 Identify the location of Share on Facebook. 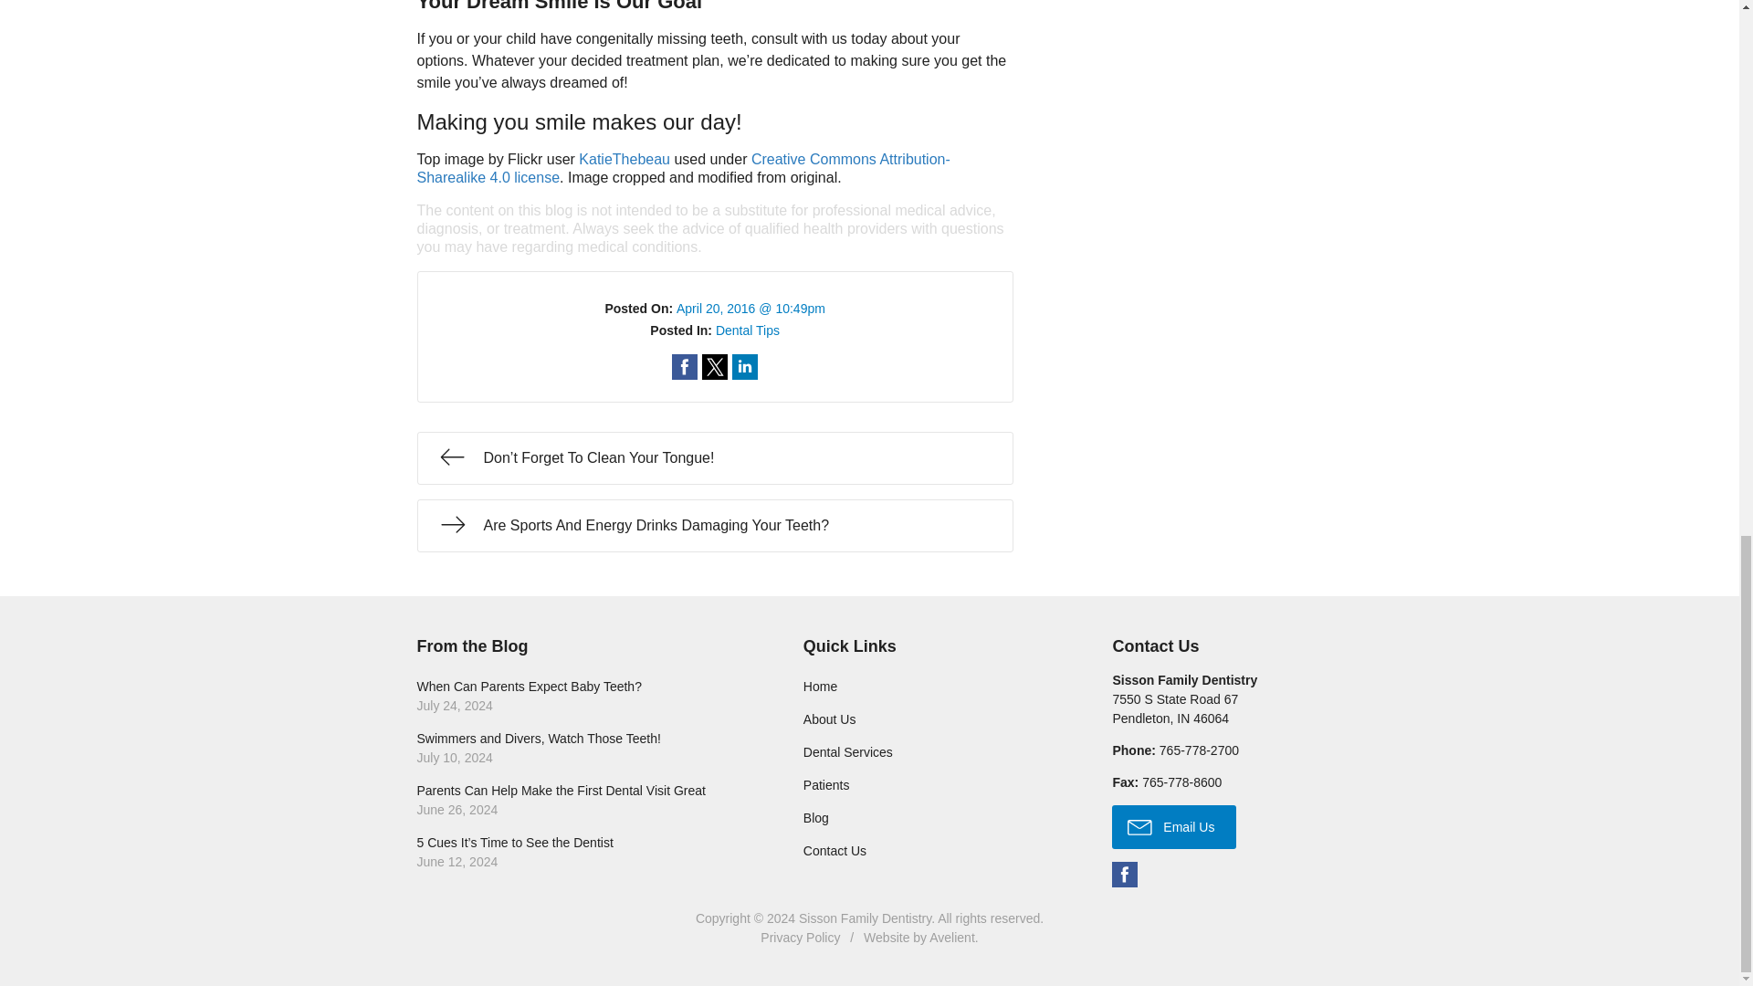
(1125, 875).